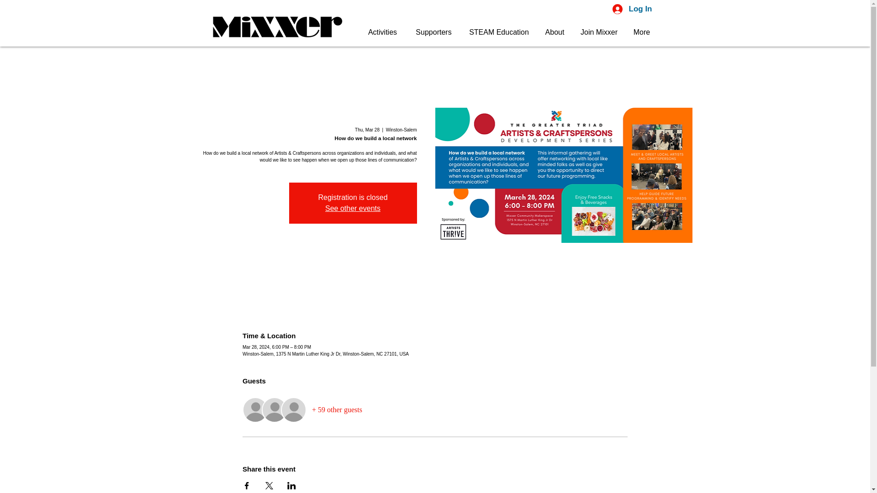 The image size is (877, 493). Describe the element at coordinates (353, 208) in the screenshot. I see `See other events` at that location.